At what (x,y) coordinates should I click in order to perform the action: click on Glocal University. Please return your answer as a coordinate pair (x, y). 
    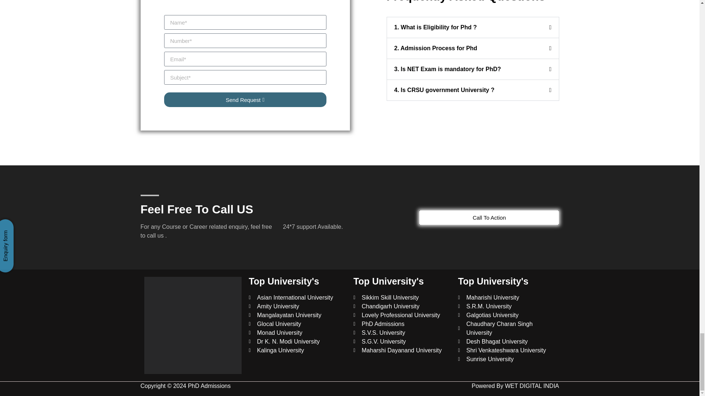
    Looking at the image, I should click on (297, 324).